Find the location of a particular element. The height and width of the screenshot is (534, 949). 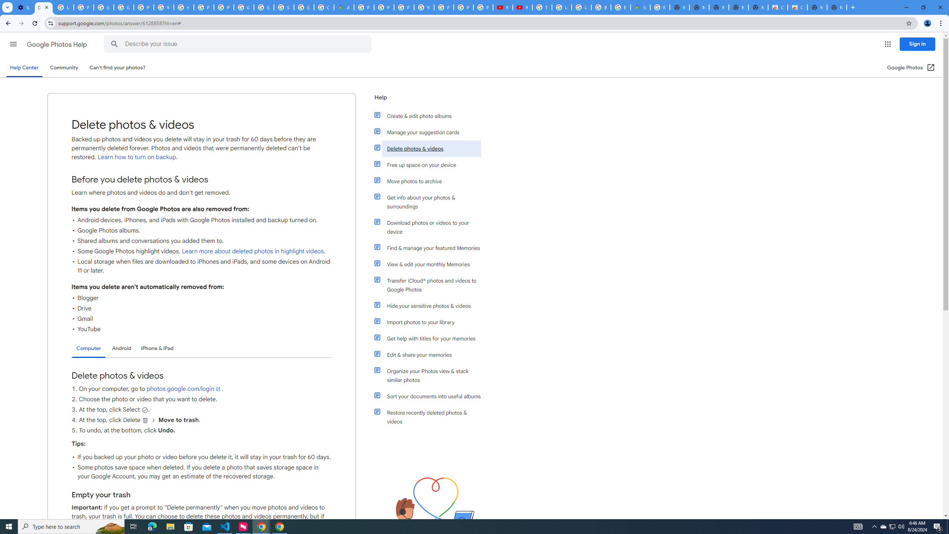

View & edit your monthly Memories is located at coordinates (431, 264).